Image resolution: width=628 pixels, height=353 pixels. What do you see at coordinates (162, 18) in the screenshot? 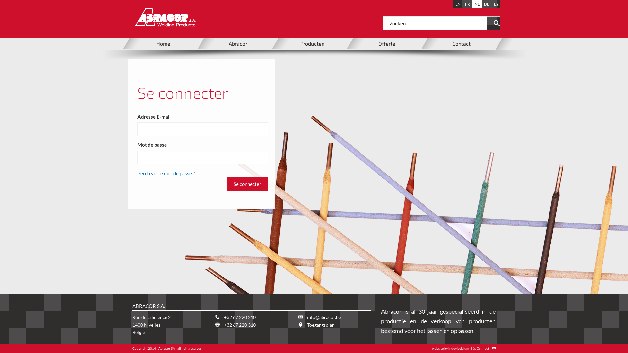
I see `Abracor s.a. welding products` at bounding box center [162, 18].